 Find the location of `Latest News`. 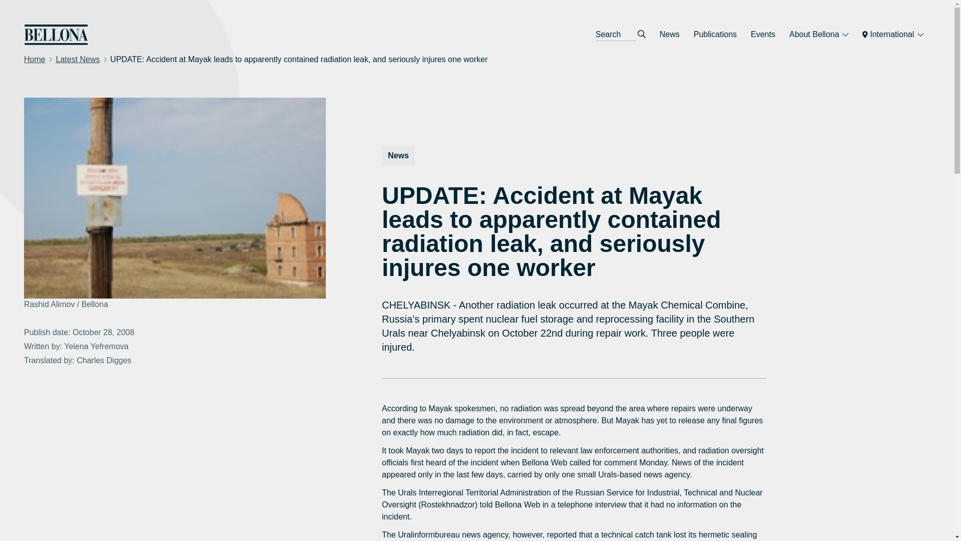

Latest News is located at coordinates (78, 59).